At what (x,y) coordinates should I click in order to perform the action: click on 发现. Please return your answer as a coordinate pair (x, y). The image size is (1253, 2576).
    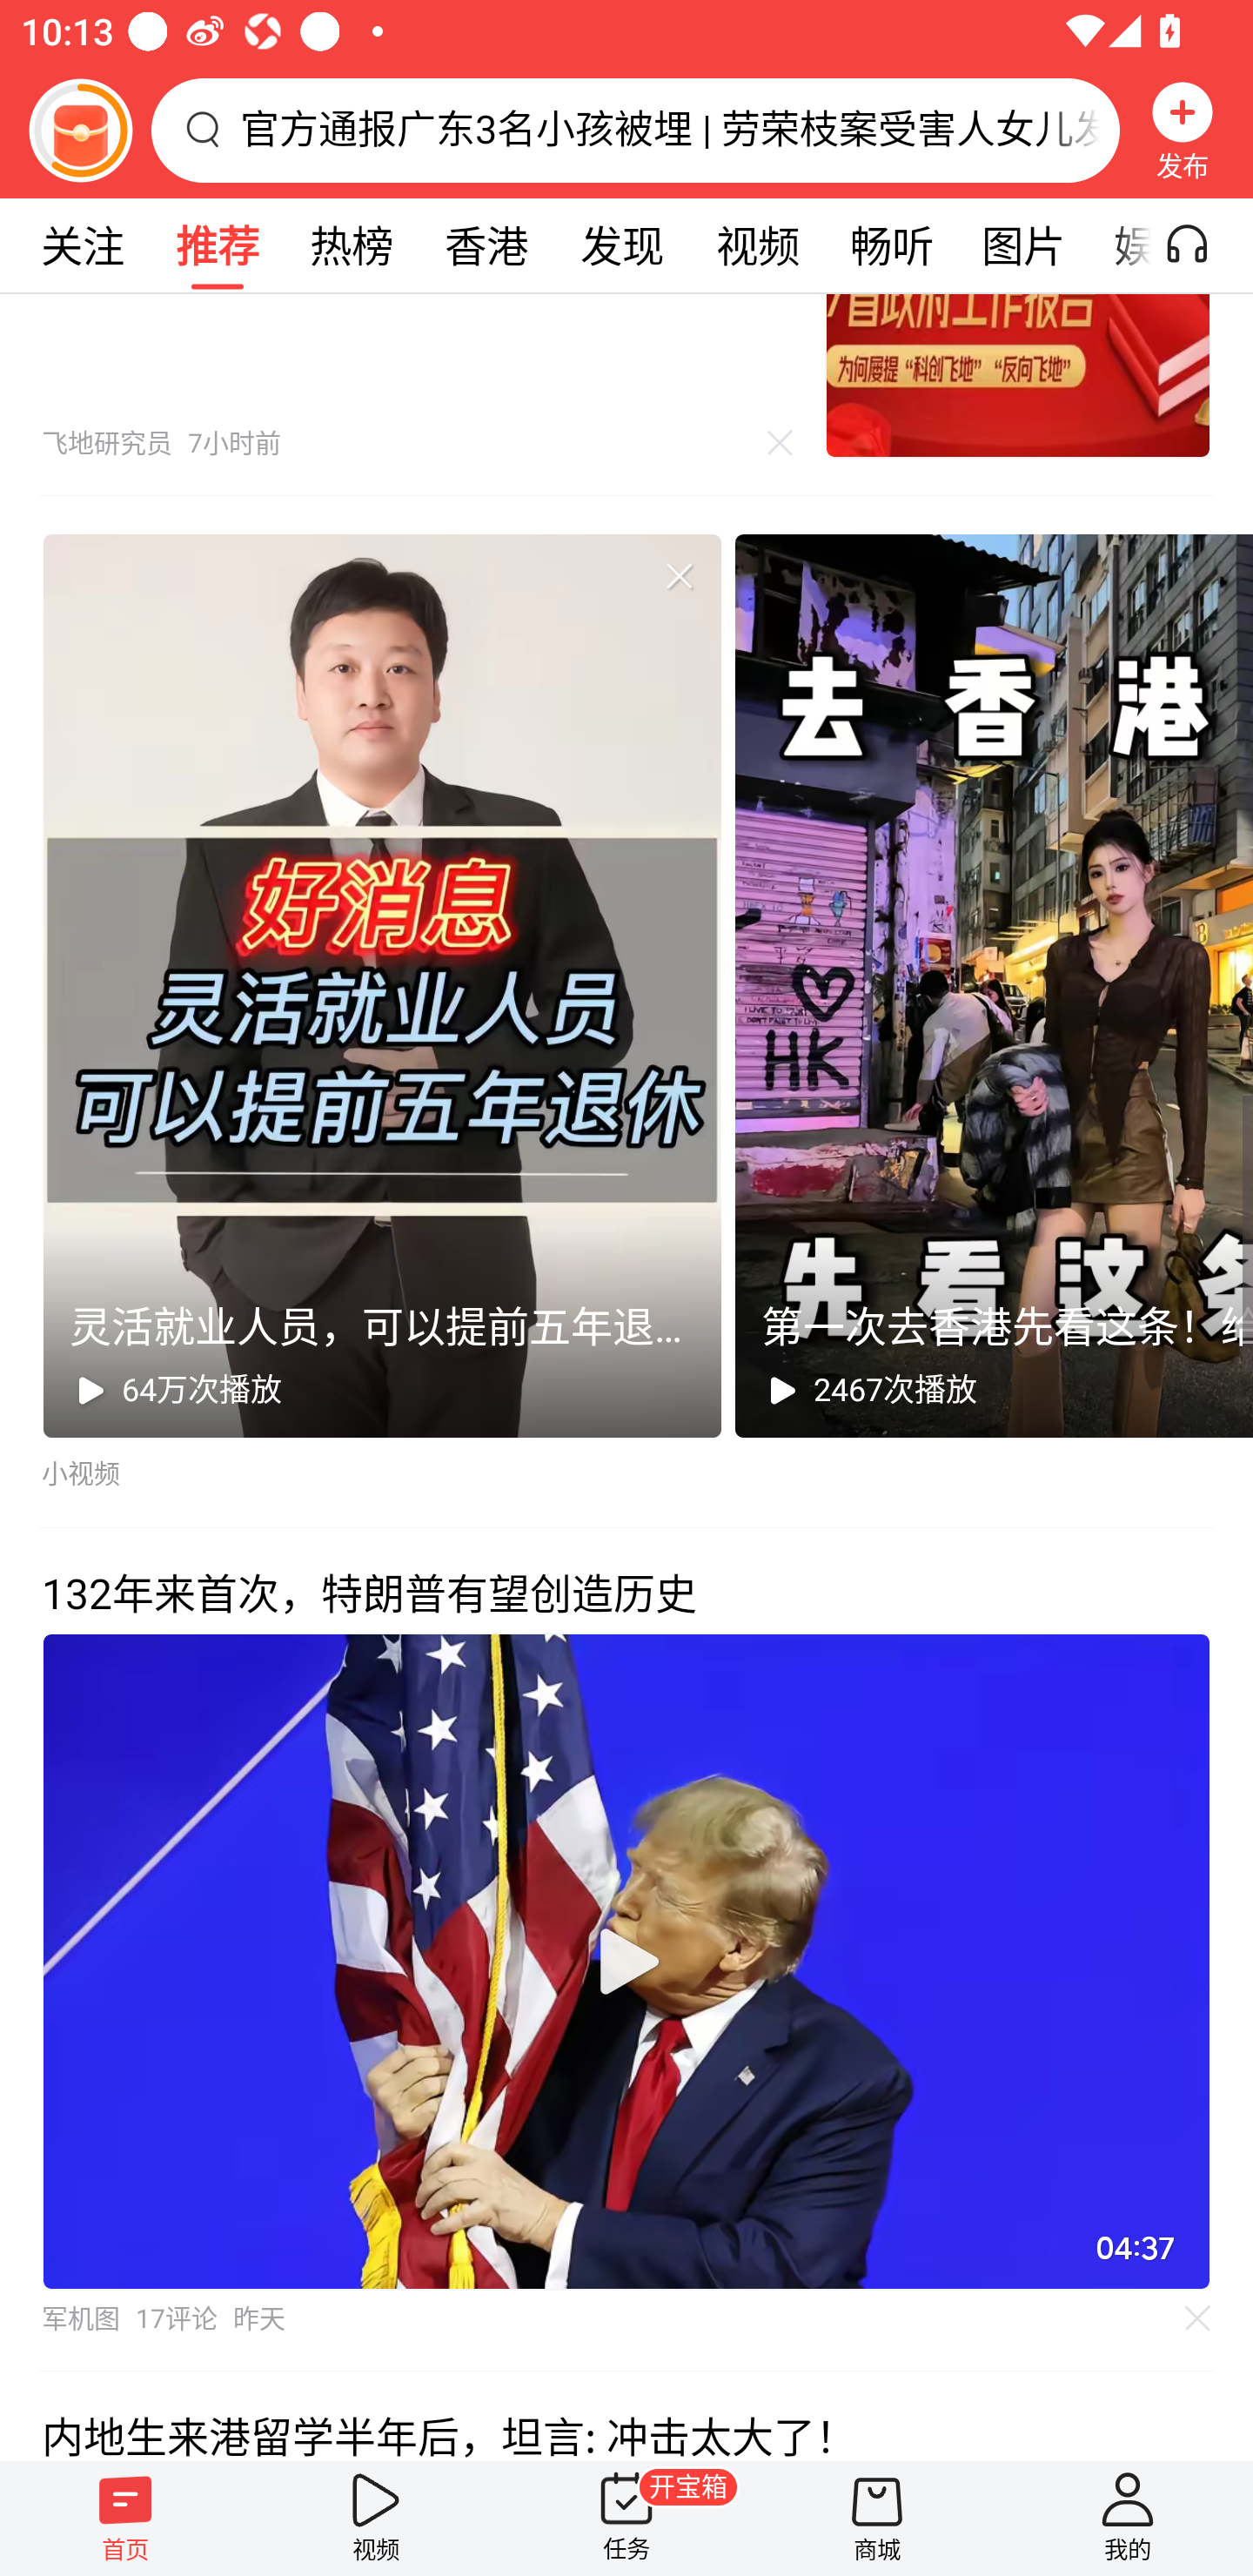
    Looking at the image, I should click on (621, 245).